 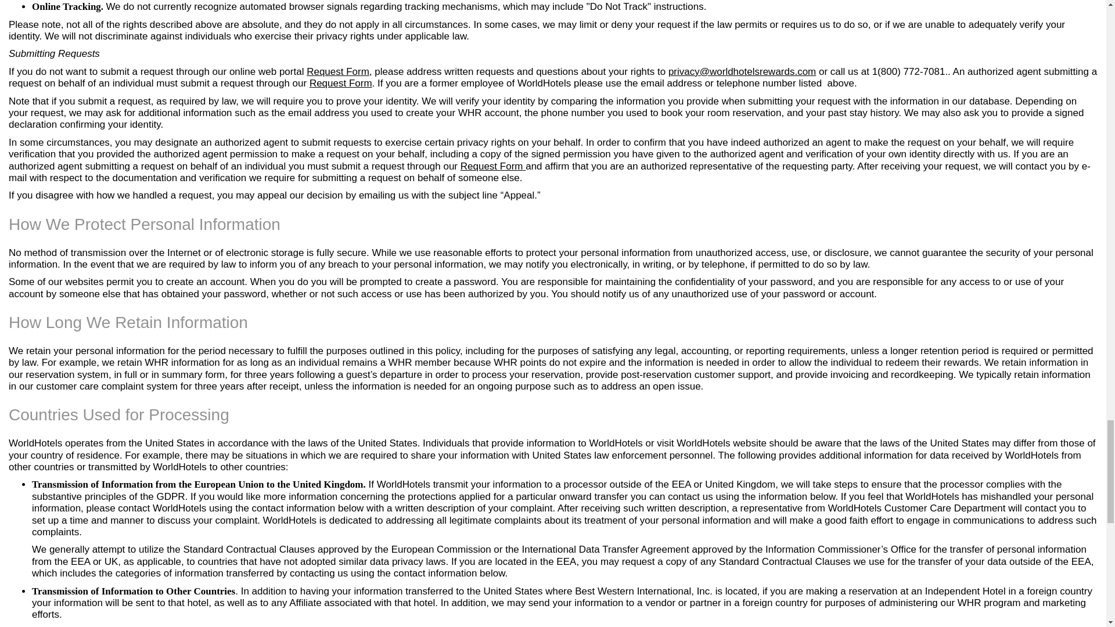 What do you see at coordinates (491, 166) in the screenshot?
I see `Request Form` at bounding box center [491, 166].